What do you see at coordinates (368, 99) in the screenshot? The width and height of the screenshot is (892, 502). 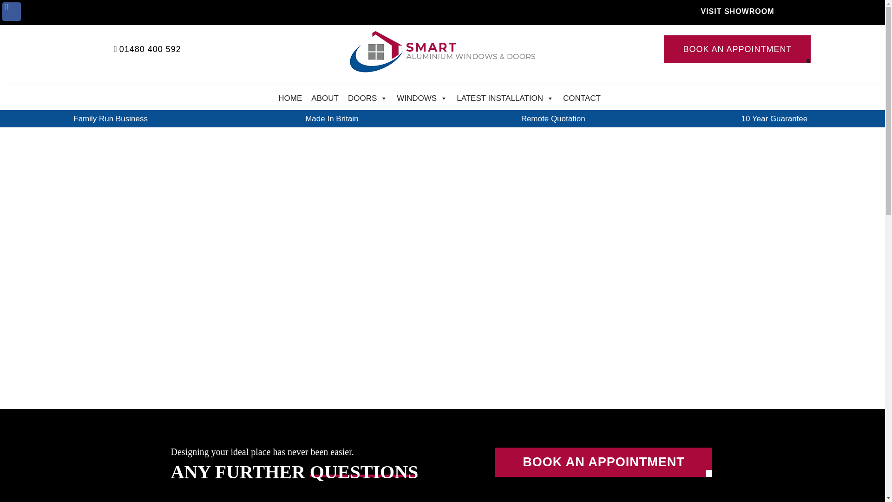 I see `DOORS` at bounding box center [368, 99].